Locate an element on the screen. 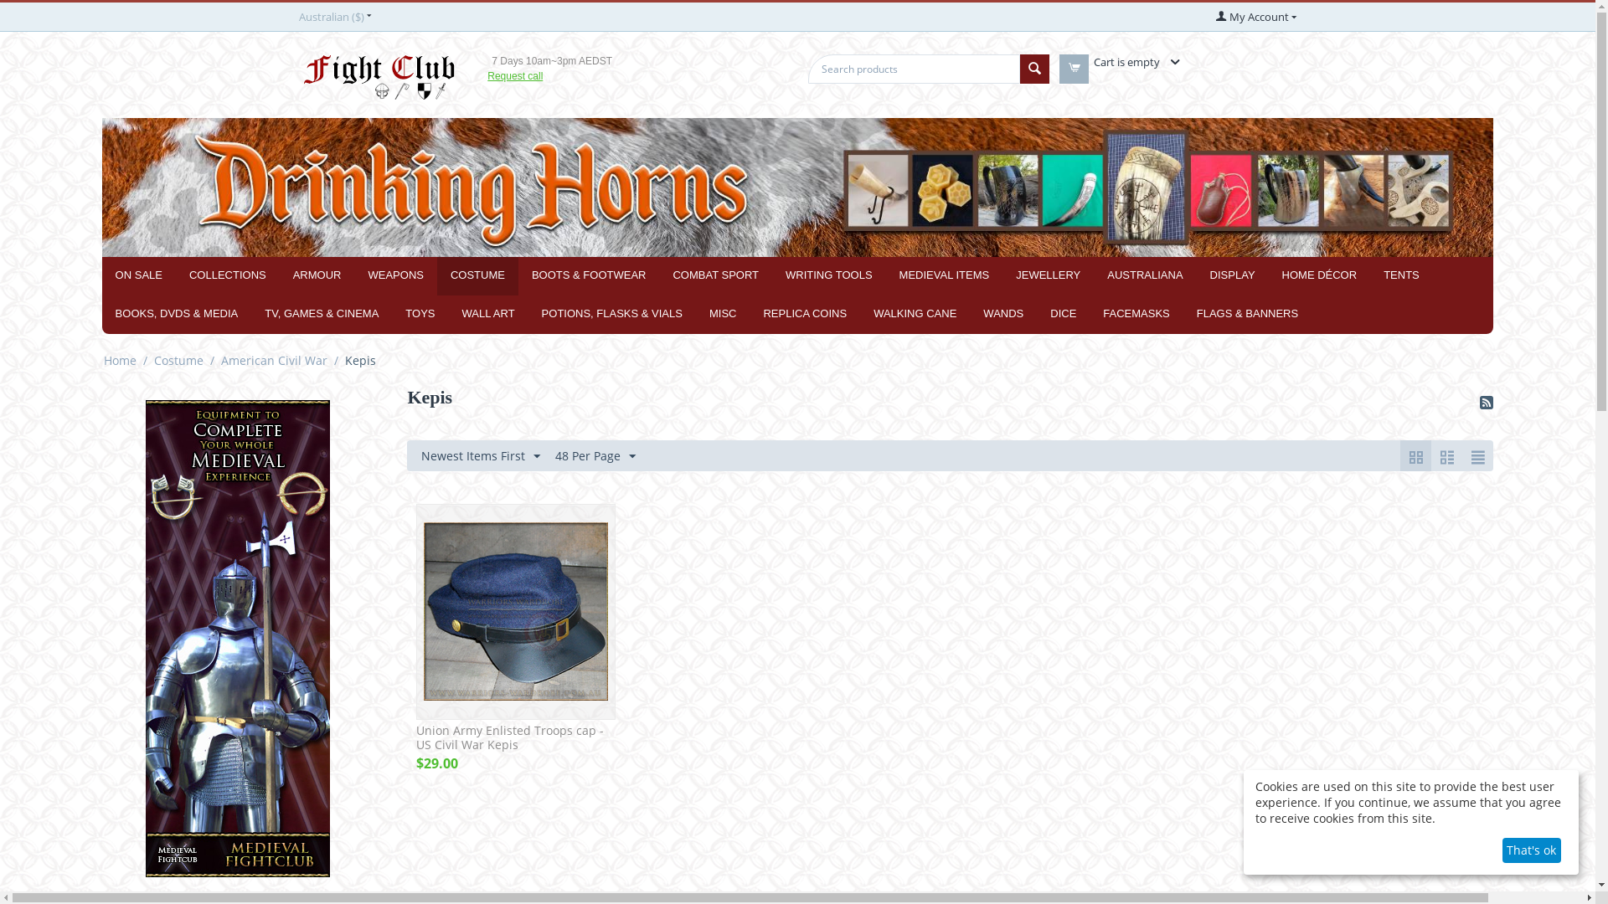  WEAPONS is located at coordinates (395, 276).